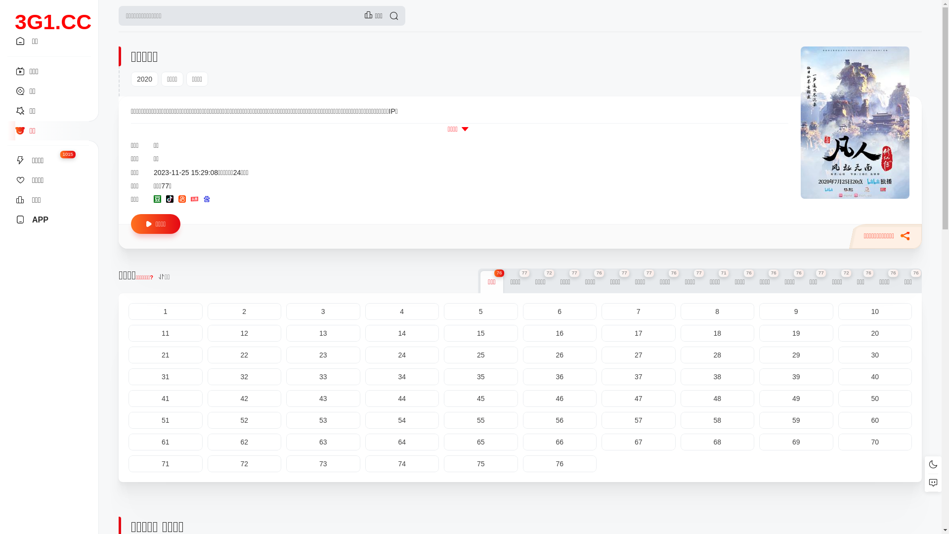 This screenshot has height=534, width=949. Describe the element at coordinates (402, 333) in the screenshot. I see `14` at that location.